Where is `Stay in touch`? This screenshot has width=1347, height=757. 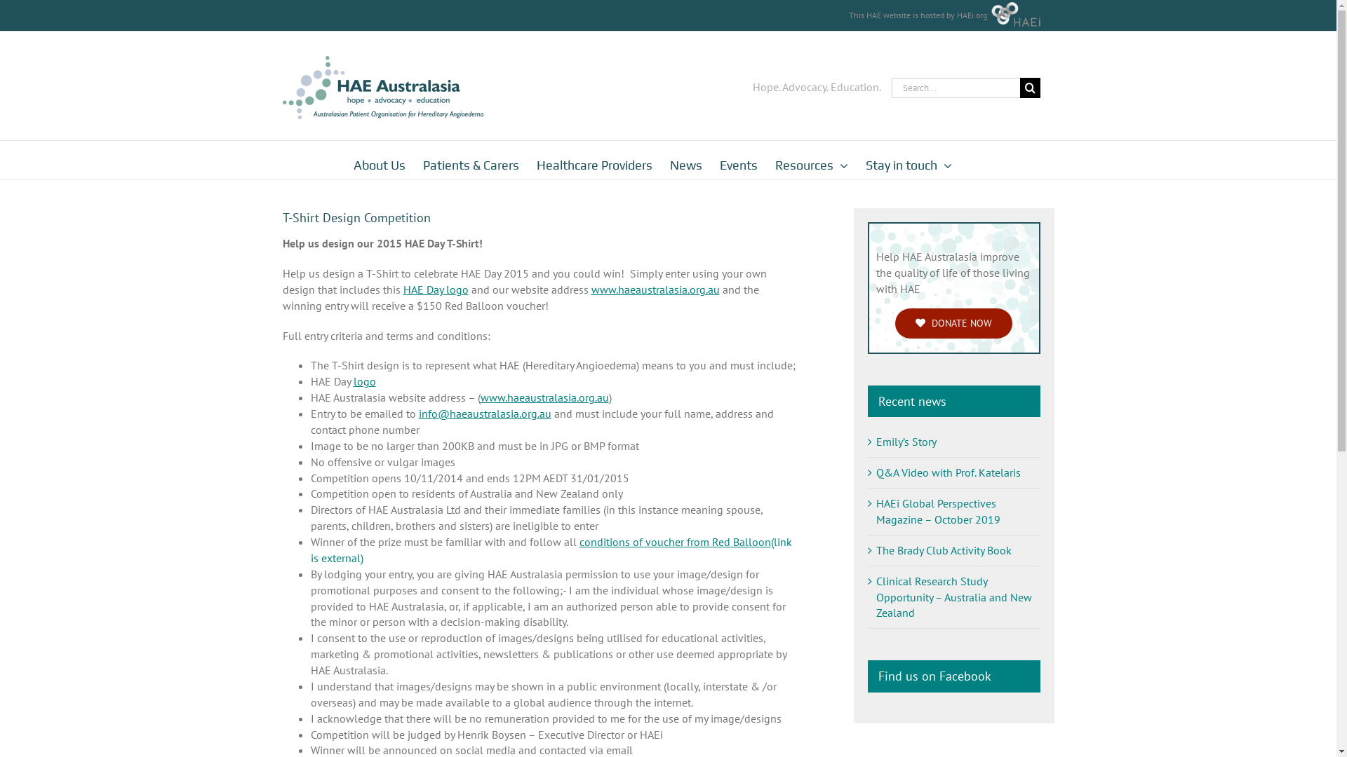
Stay in touch is located at coordinates (909, 160).